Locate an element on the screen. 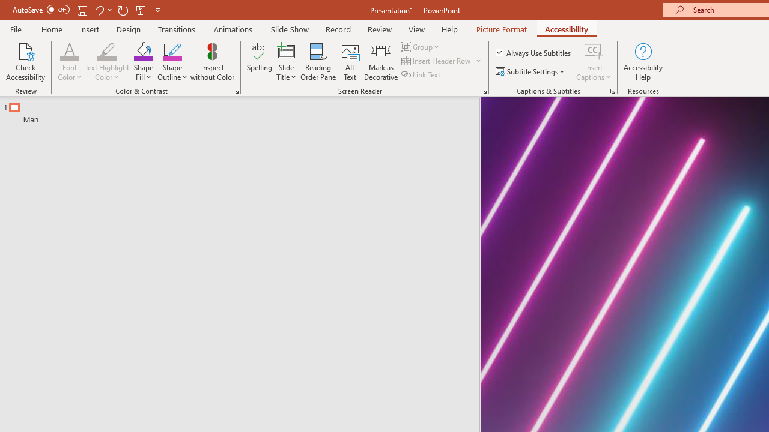 The width and height of the screenshot is (769, 432). Picture Format is located at coordinates (501, 29).